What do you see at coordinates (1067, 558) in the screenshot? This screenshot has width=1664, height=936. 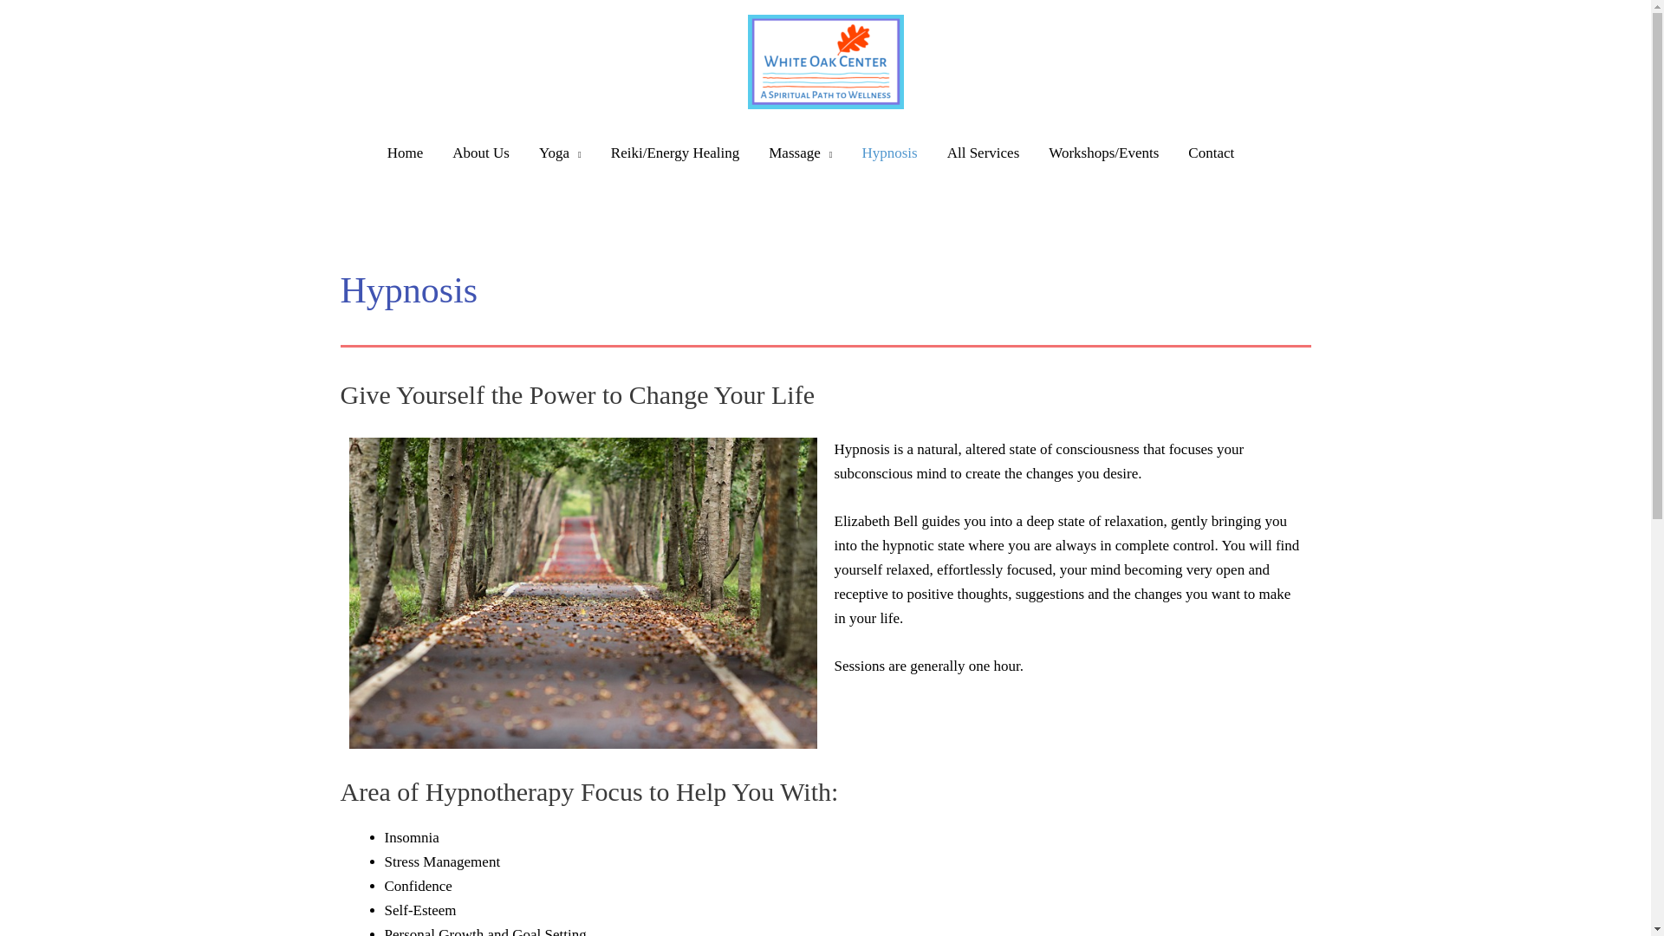 I see `Page 1` at bounding box center [1067, 558].